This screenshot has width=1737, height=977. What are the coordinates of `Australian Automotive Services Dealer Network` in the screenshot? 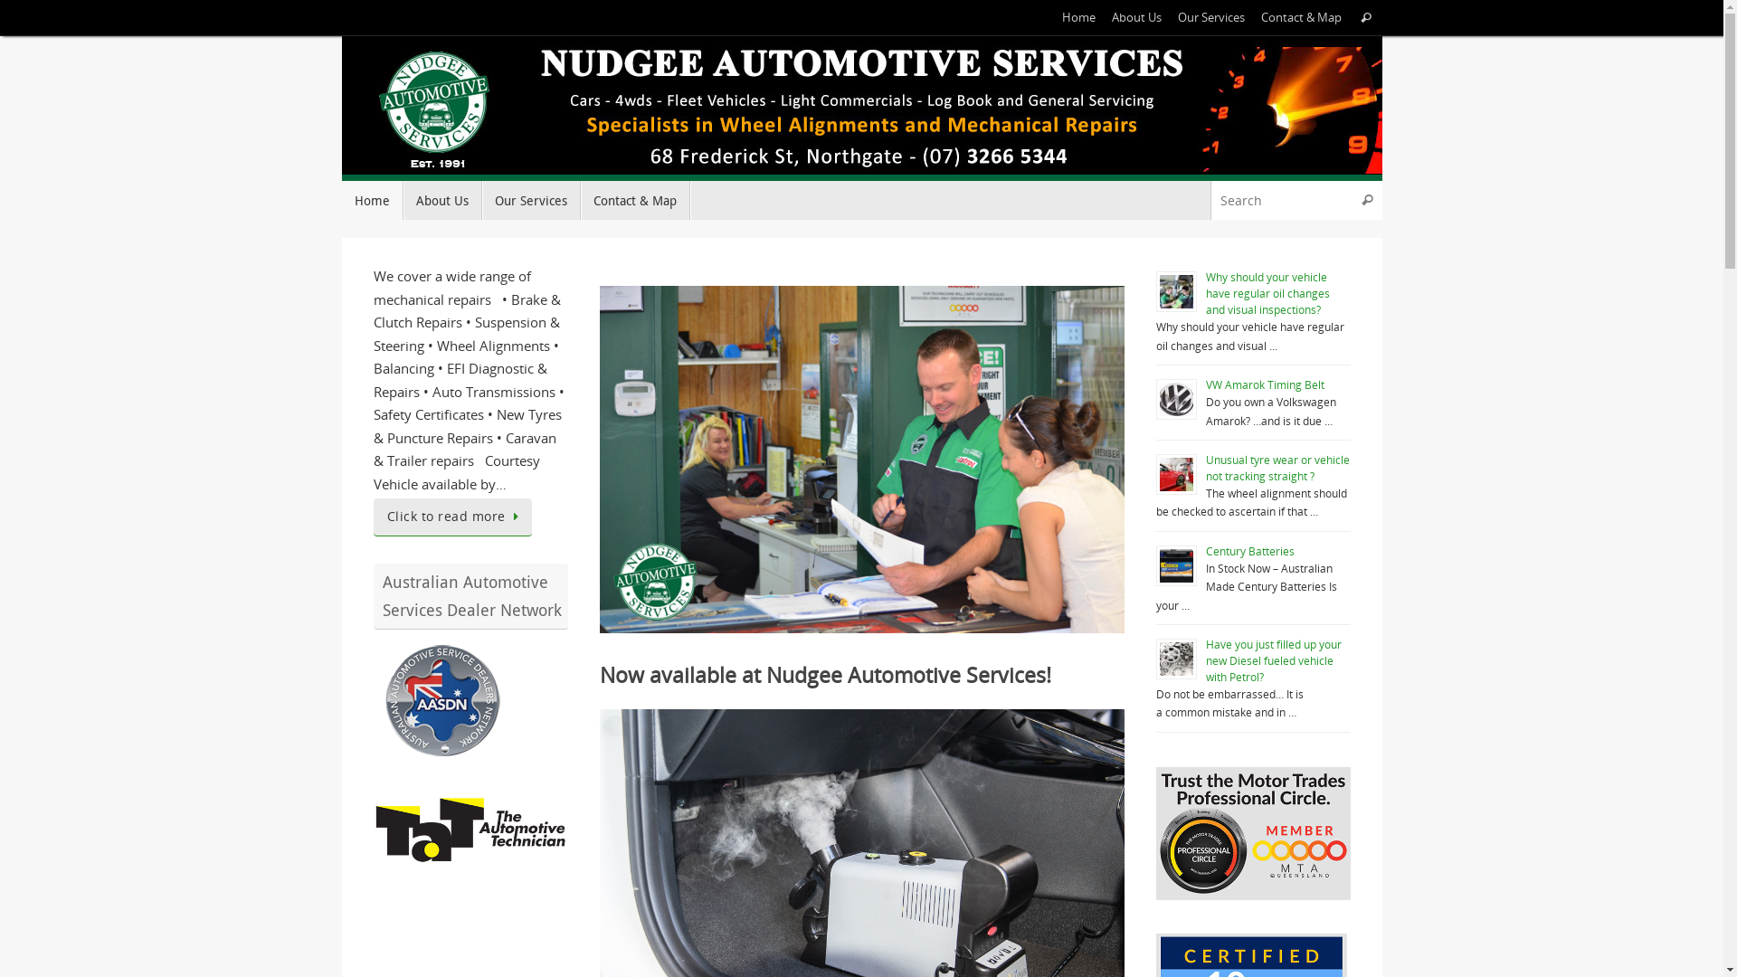 It's located at (441, 756).